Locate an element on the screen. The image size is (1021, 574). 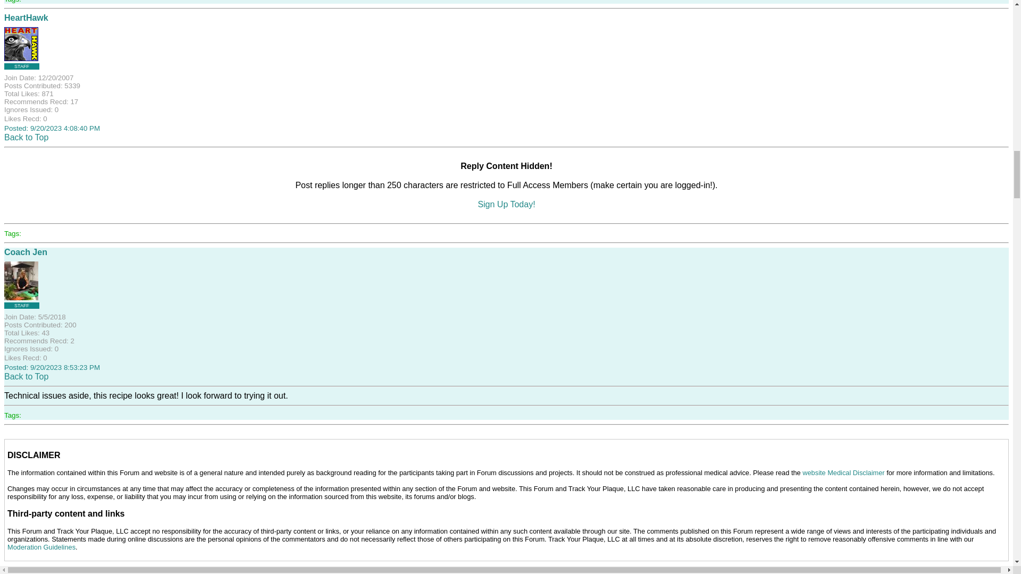
permalink is located at coordinates (52, 367).